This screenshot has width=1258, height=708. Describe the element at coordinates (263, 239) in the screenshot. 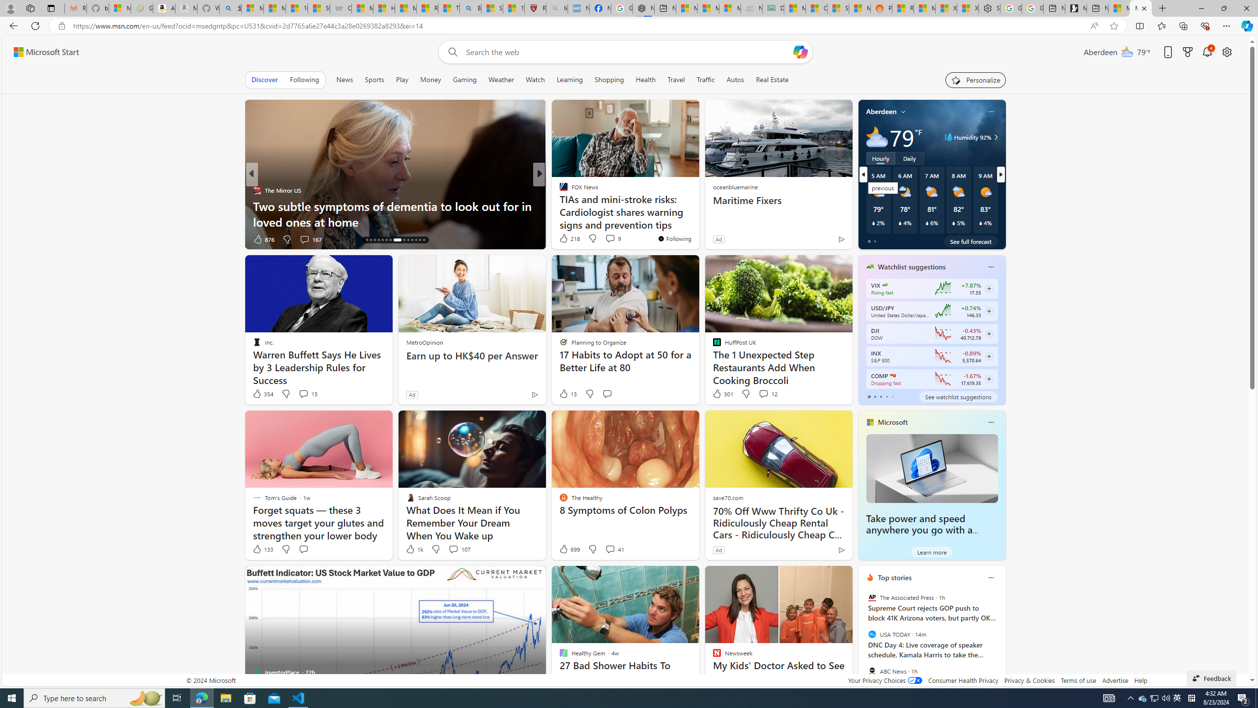

I see `876 Like` at that location.